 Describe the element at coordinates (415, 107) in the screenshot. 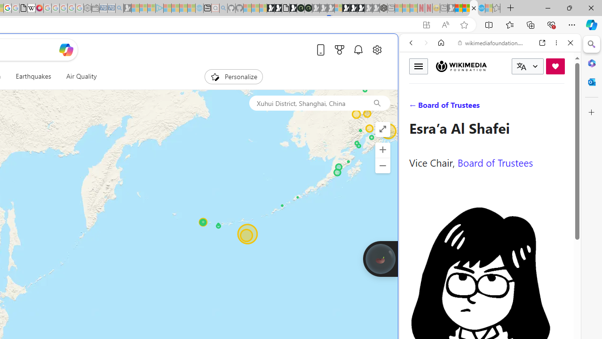

I see `Search Filter, WEB` at that location.